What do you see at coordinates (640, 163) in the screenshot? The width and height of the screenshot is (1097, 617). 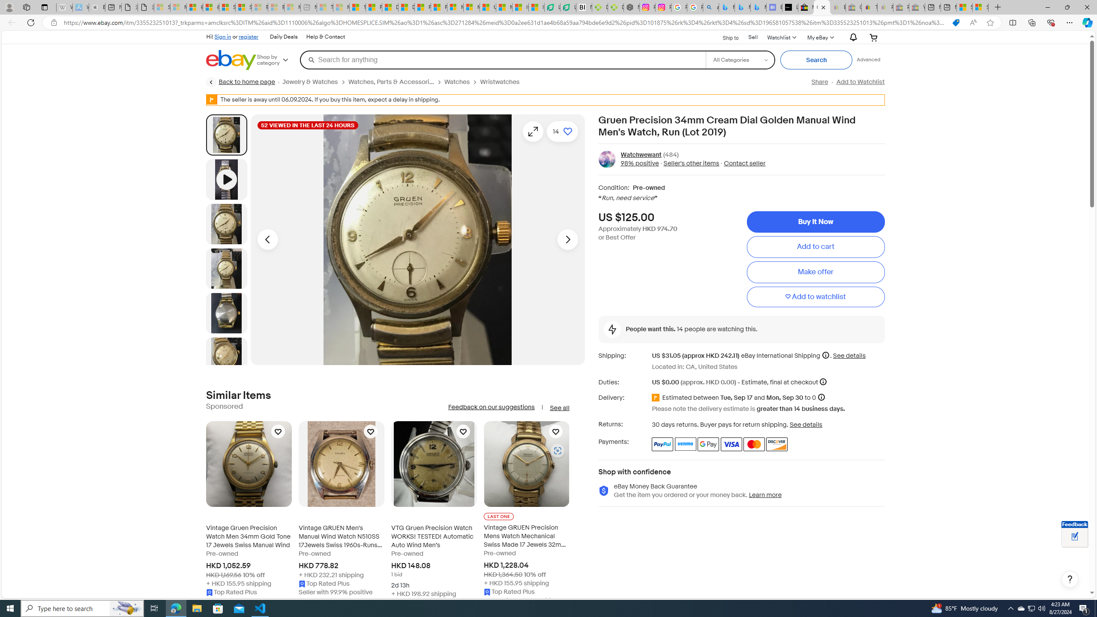 I see `98% positive` at bounding box center [640, 163].